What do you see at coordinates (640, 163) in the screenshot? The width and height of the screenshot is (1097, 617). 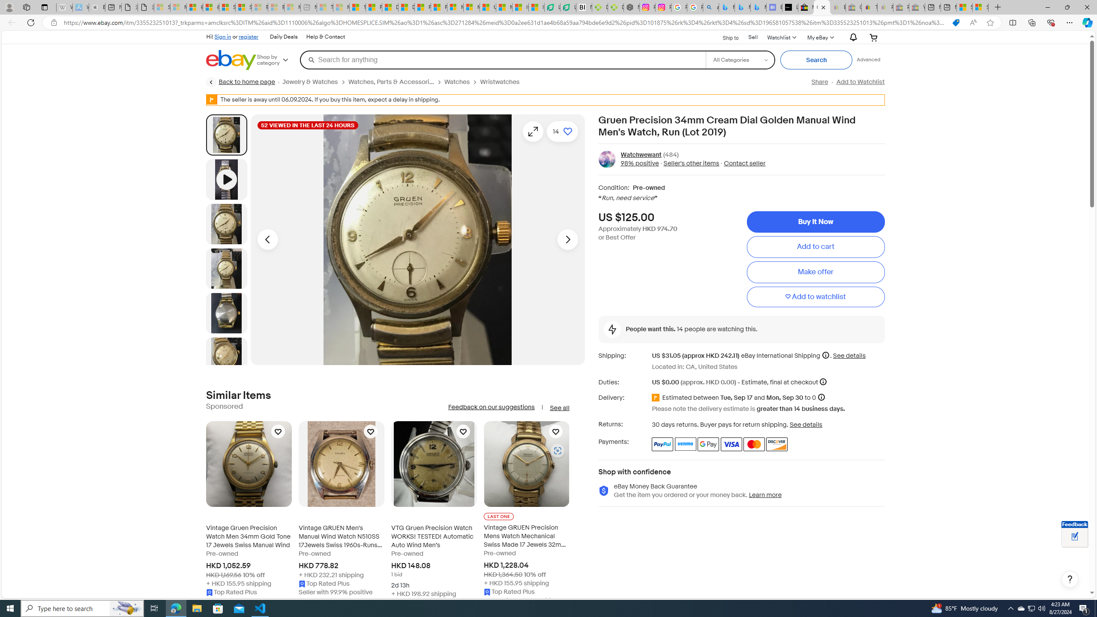 I see `98% positive` at bounding box center [640, 163].